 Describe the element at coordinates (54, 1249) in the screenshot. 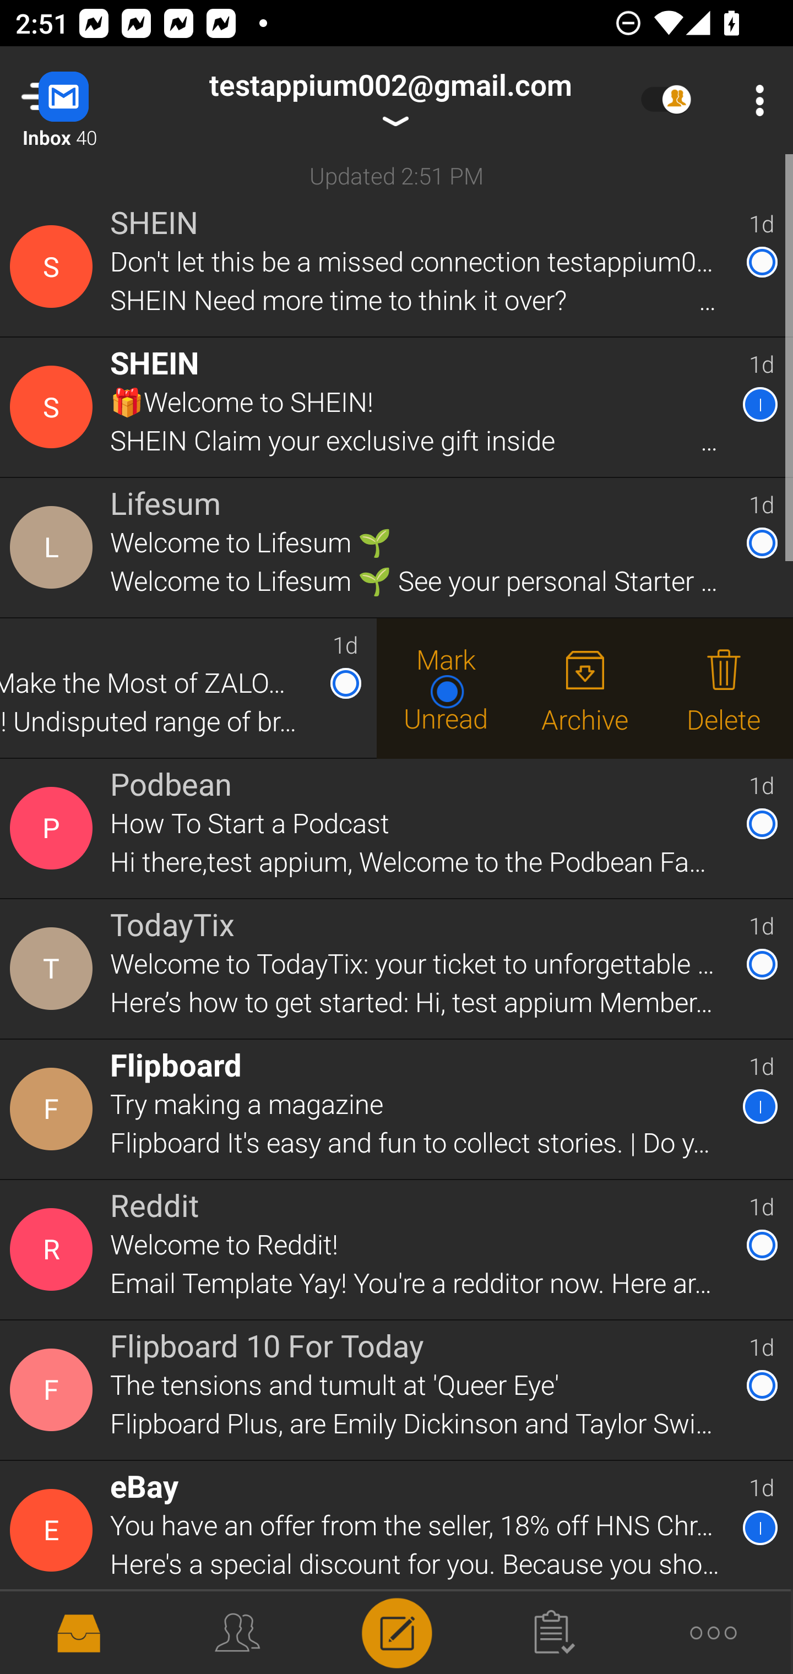

I see `Contact Details` at that location.